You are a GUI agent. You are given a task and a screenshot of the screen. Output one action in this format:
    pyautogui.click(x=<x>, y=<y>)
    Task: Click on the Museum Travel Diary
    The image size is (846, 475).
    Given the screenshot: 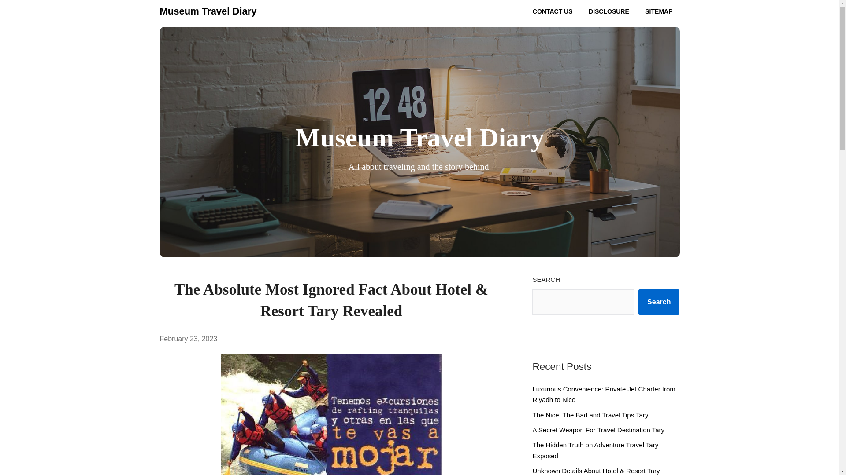 What is the action you would take?
    pyautogui.click(x=208, y=11)
    